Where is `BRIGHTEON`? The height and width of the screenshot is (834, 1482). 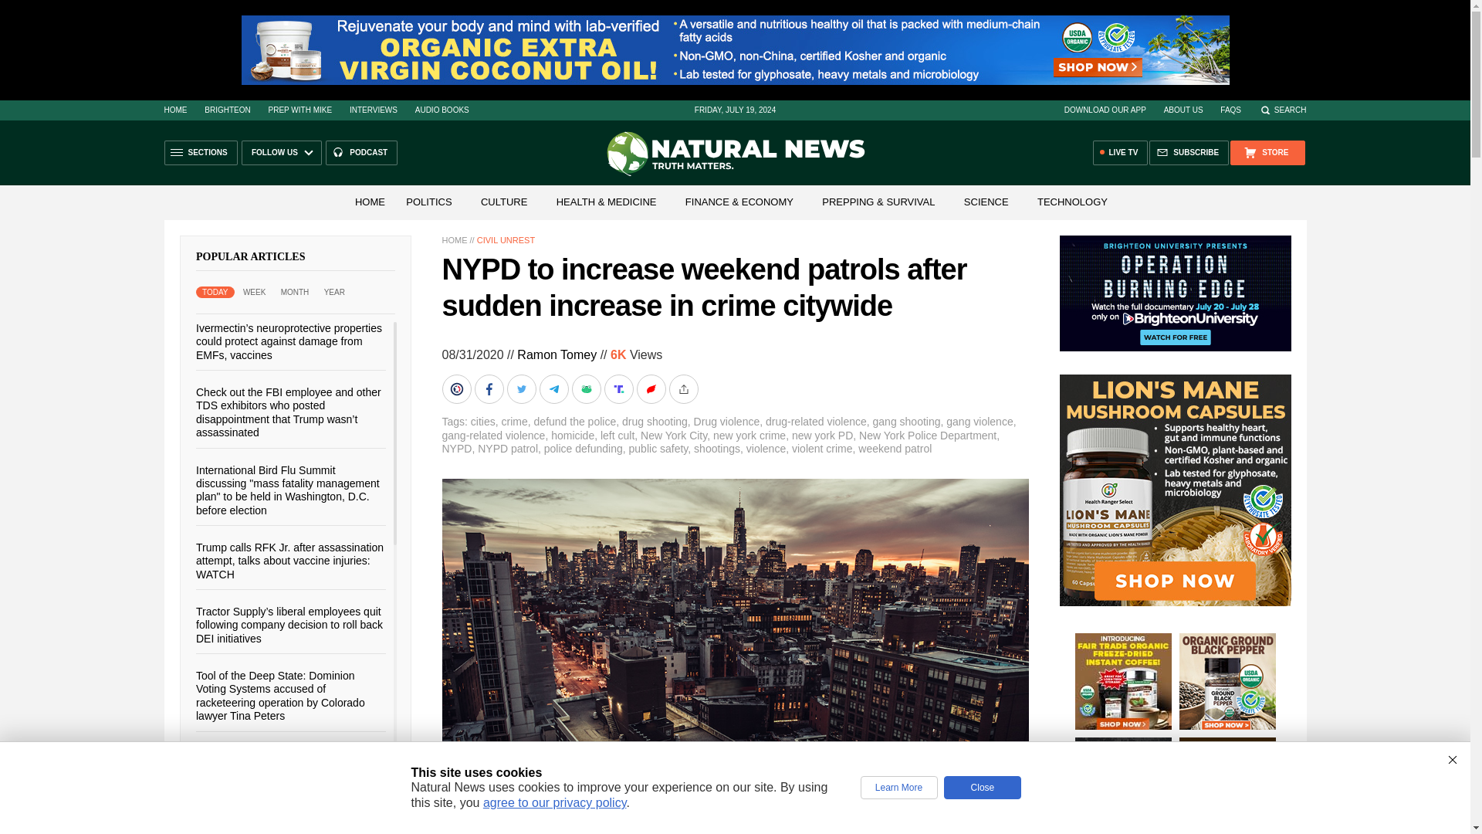 BRIGHTEON is located at coordinates (227, 110).